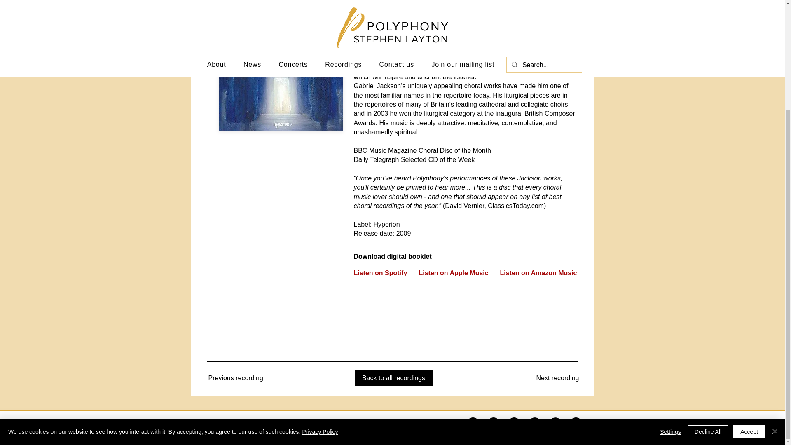 The image size is (791, 445). What do you see at coordinates (242, 378) in the screenshot?
I see `Previous recording` at bounding box center [242, 378].